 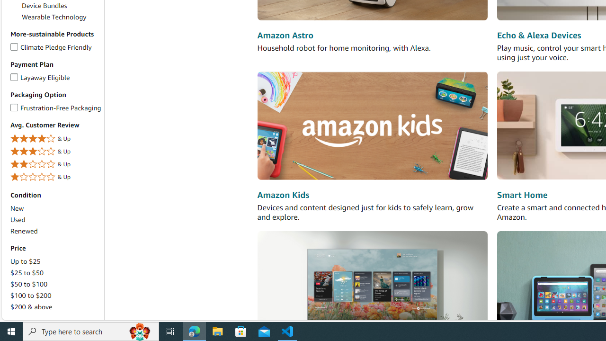 I want to click on Used, so click(x=55, y=220).